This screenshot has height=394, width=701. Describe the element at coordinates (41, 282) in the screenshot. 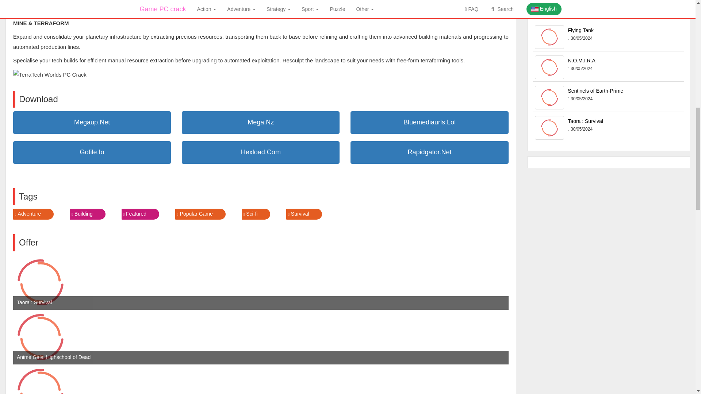

I see `Taora : Survival` at that location.